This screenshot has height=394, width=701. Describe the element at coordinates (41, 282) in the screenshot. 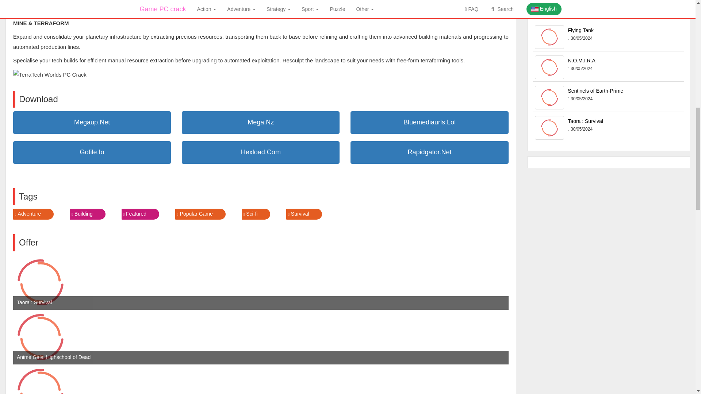

I see `Taora : Survival` at that location.